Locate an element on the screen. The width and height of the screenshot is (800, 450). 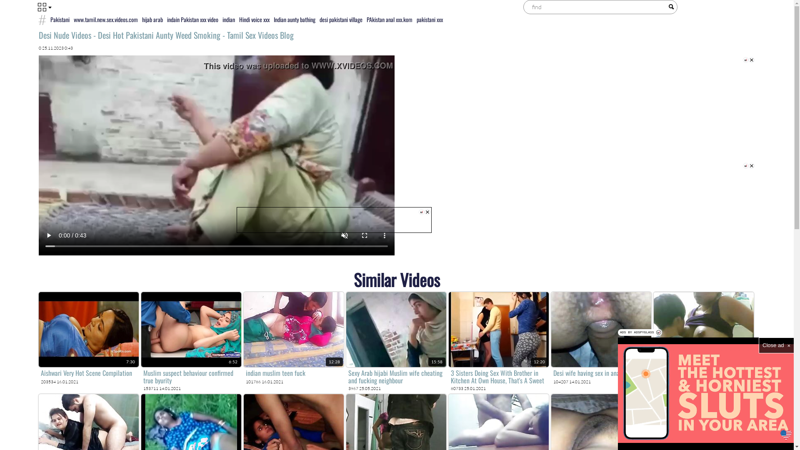
1:05
Desi wife having sex in anal position
104207 14.01.2021 is located at coordinates (601, 338).